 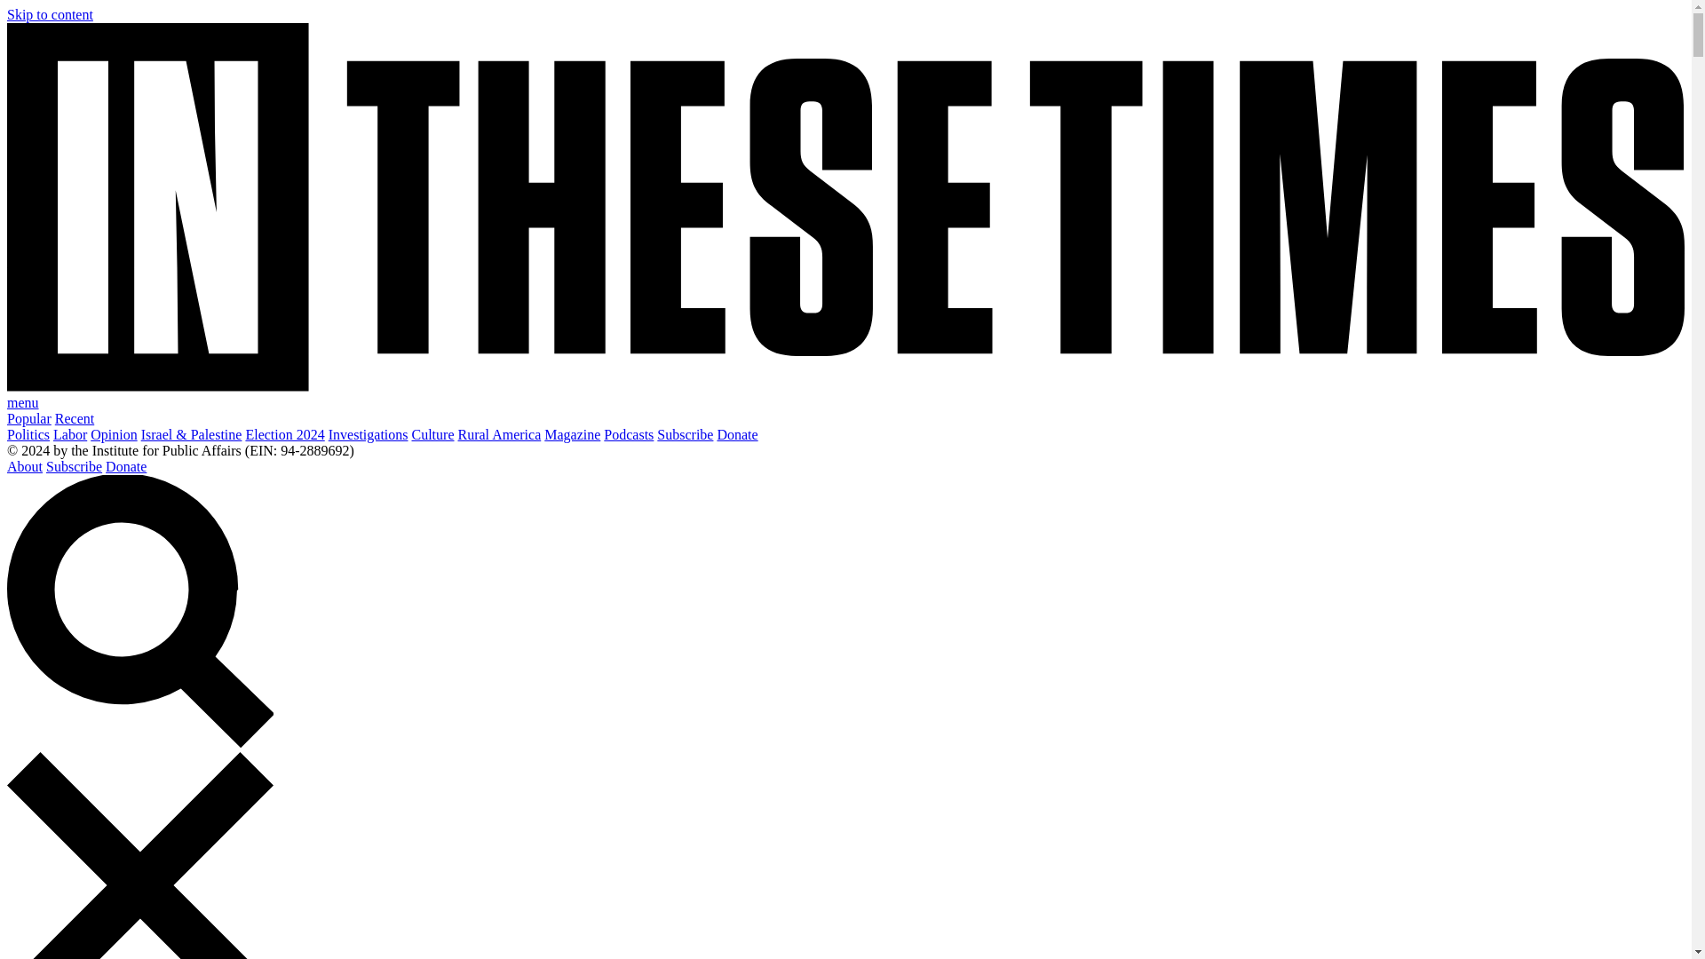 I want to click on search, so click(x=139, y=611).